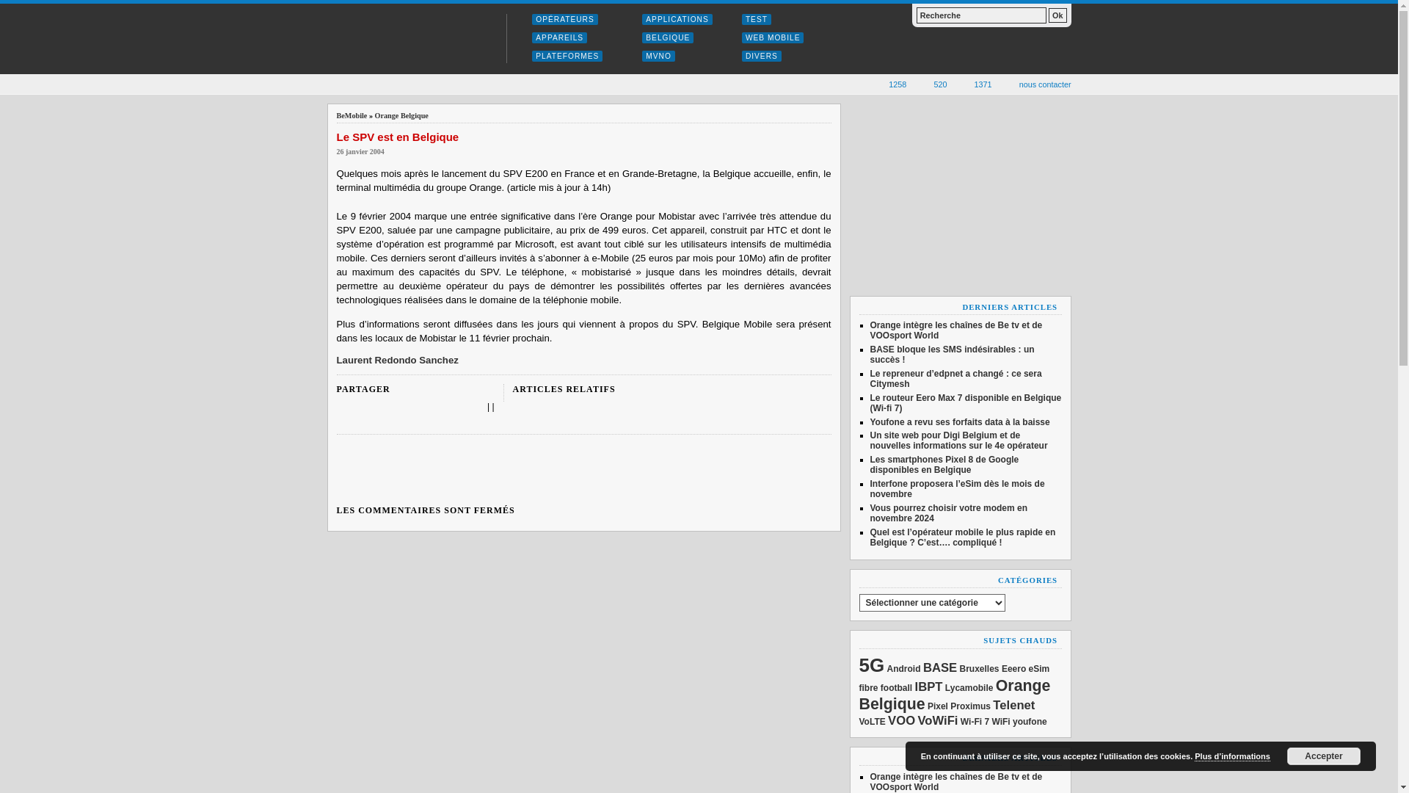 The width and height of the screenshot is (1409, 793). What do you see at coordinates (897, 688) in the screenshot?
I see `football` at bounding box center [897, 688].